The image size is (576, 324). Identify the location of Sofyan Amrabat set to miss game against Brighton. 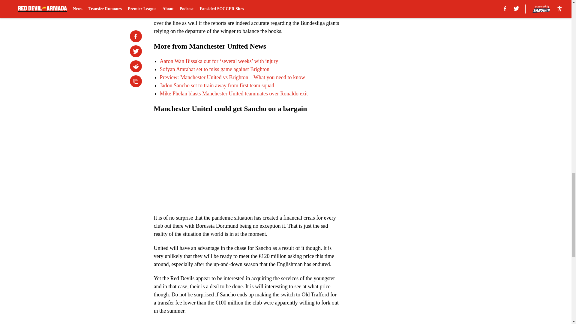
(214, 69).